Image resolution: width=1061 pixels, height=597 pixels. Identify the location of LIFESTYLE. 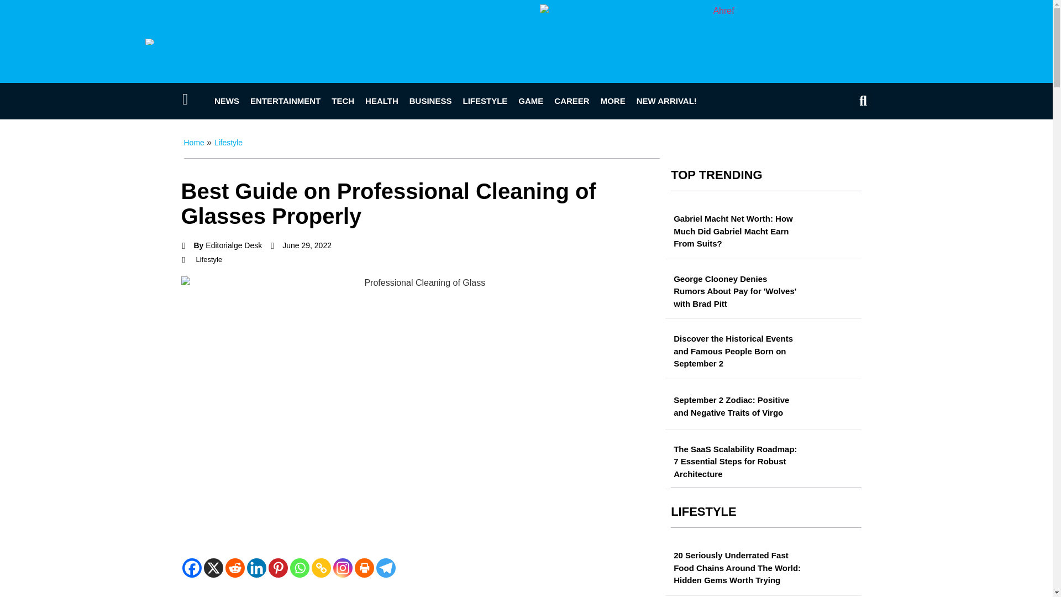
(485, 101).